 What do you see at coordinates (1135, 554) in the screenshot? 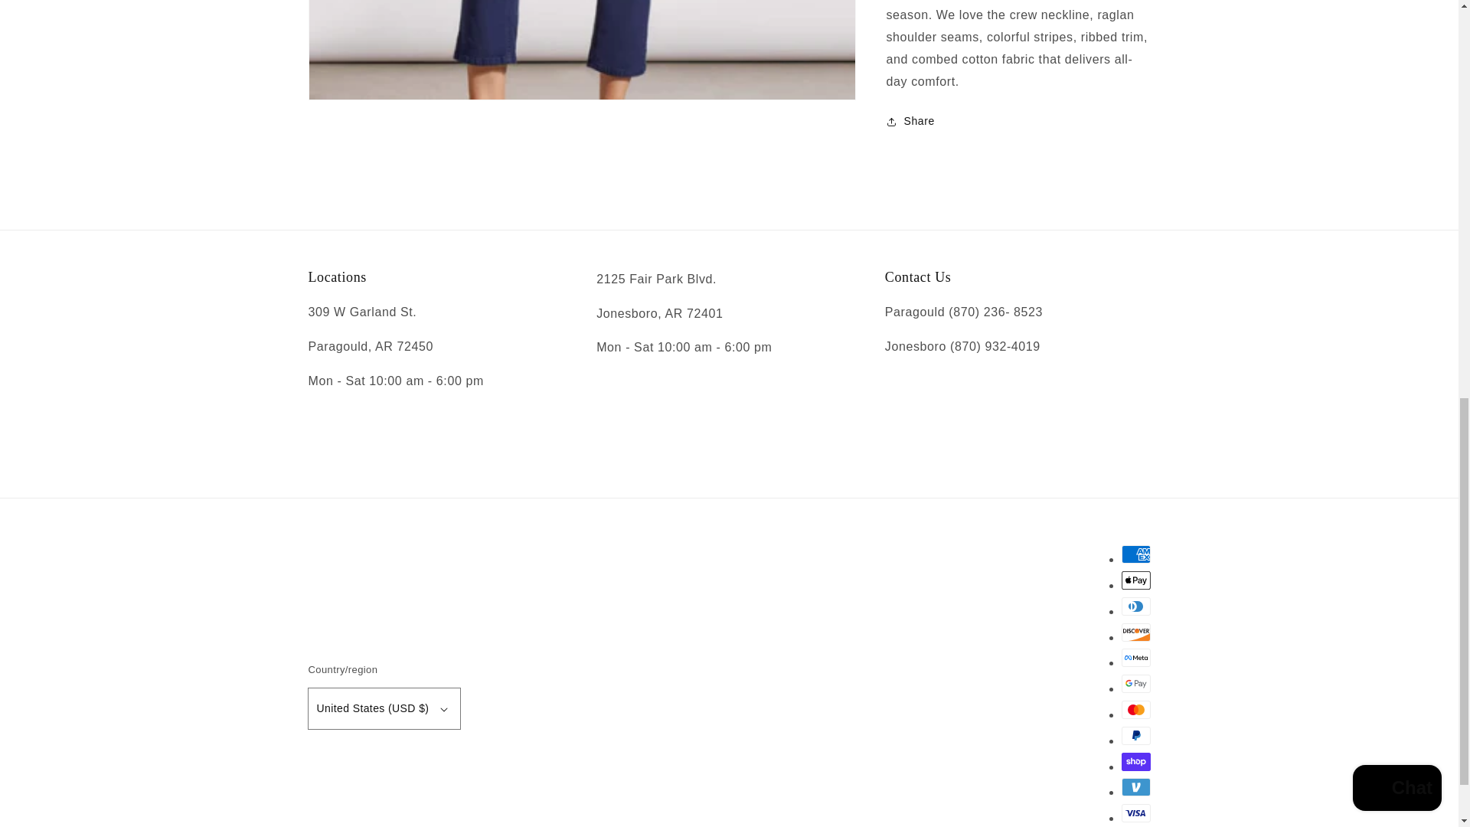
I see `American Express` at bounding box center [1135, 554].